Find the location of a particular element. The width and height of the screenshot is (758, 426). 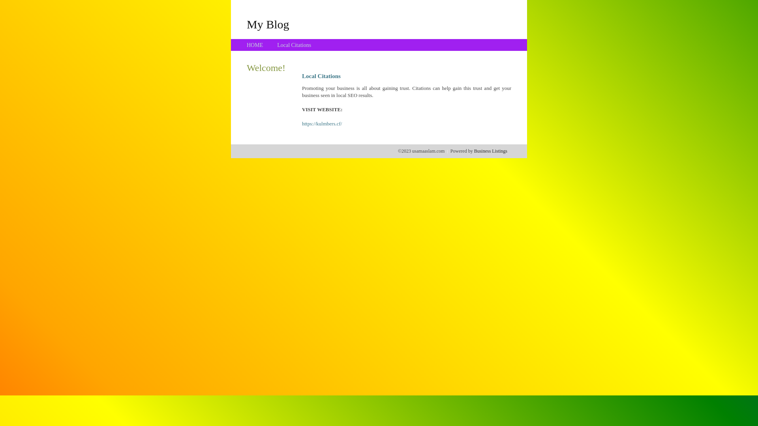

My Blog is located at coordinates (268, 24).